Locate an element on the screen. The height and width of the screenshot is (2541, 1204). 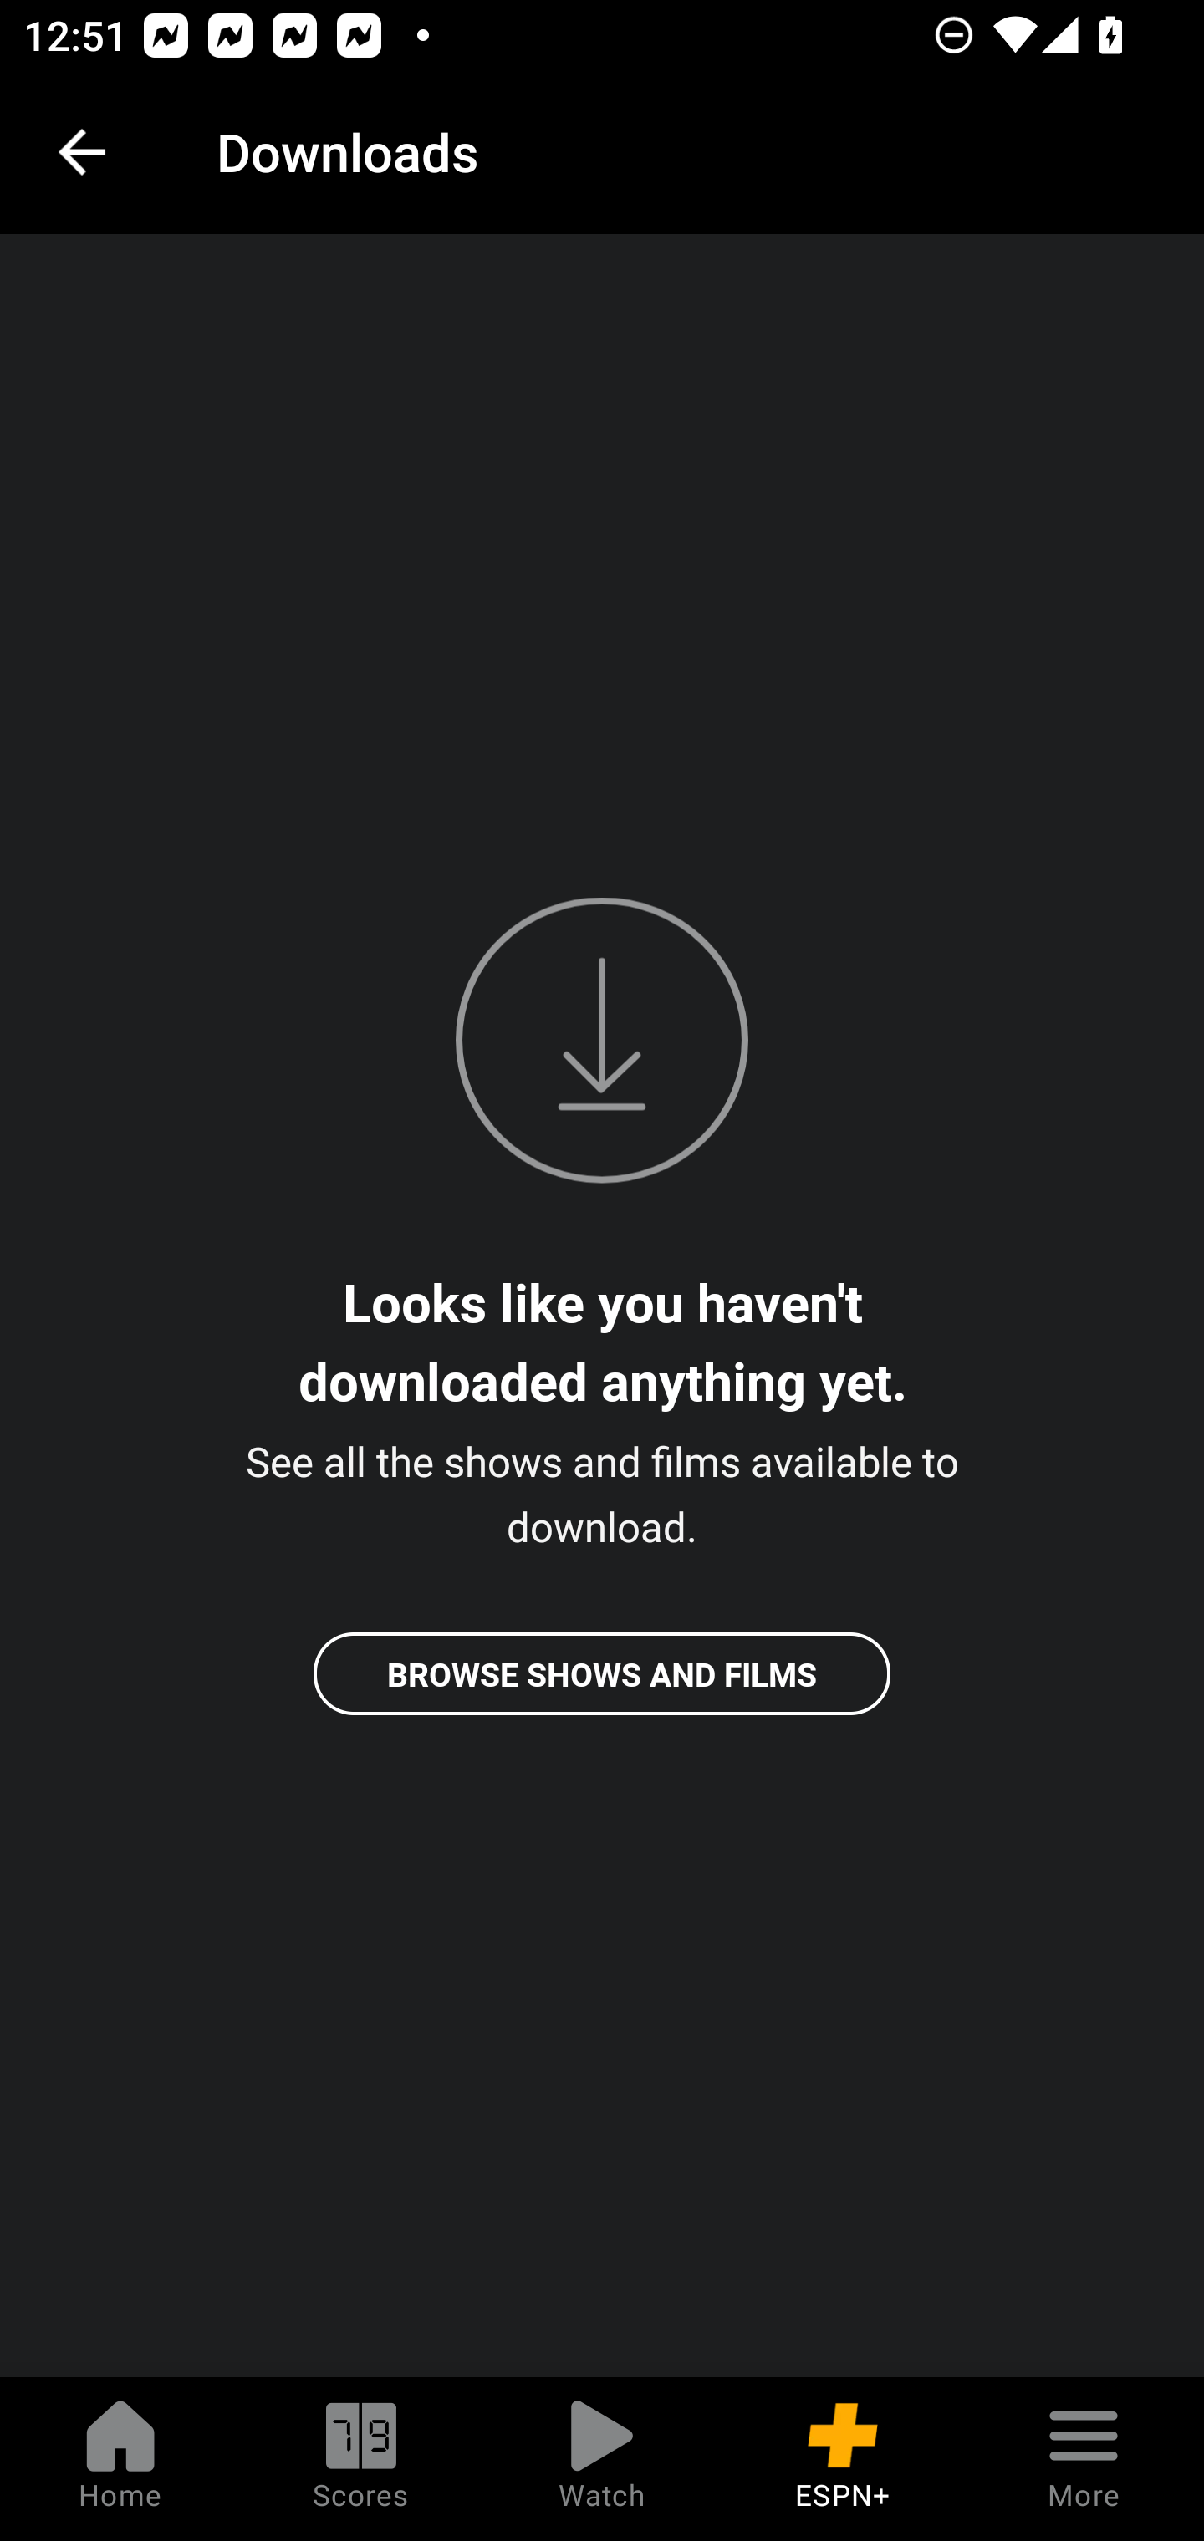
More is located at coordinates (1084, 2459).